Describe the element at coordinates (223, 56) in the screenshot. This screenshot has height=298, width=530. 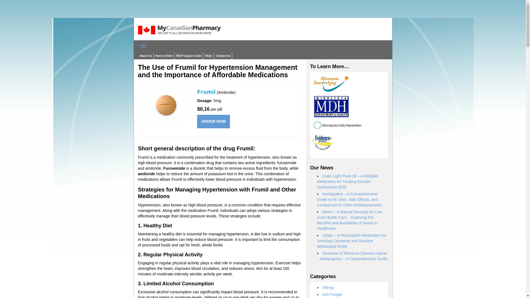
I see `Contact Us` at that location.